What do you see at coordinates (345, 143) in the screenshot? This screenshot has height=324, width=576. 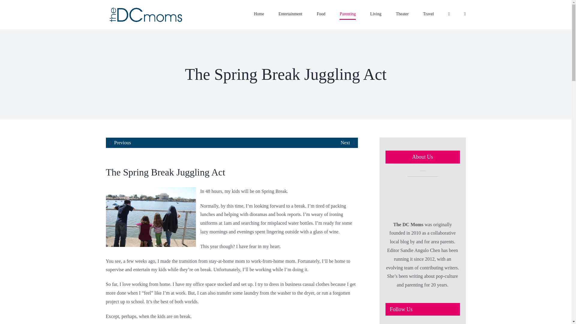 I see `Next` at bounding box center [345, 143].